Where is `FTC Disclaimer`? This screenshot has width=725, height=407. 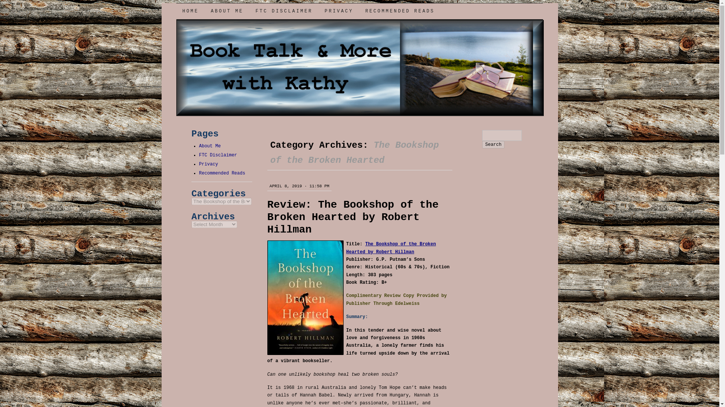
FTC Disclaimer is located at coordinates (217, 155).